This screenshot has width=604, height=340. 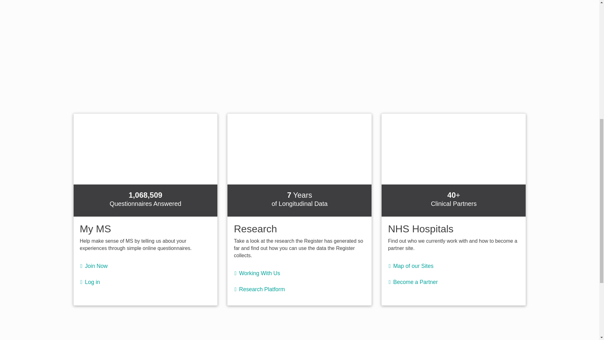 What do you see at coordinates (94, 282) in the screenshot?
I see `Log in` at bounding box center [94, 282].